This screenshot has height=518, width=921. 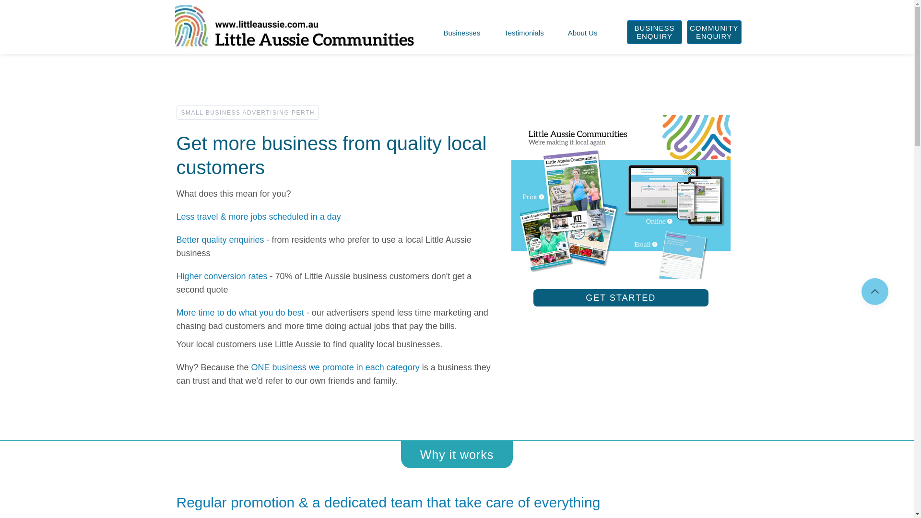 What do you see at coordinates (654, 32) in the screenshot?
I see `BUSINESS ENQUIRY` at bounding box center [654, 32].